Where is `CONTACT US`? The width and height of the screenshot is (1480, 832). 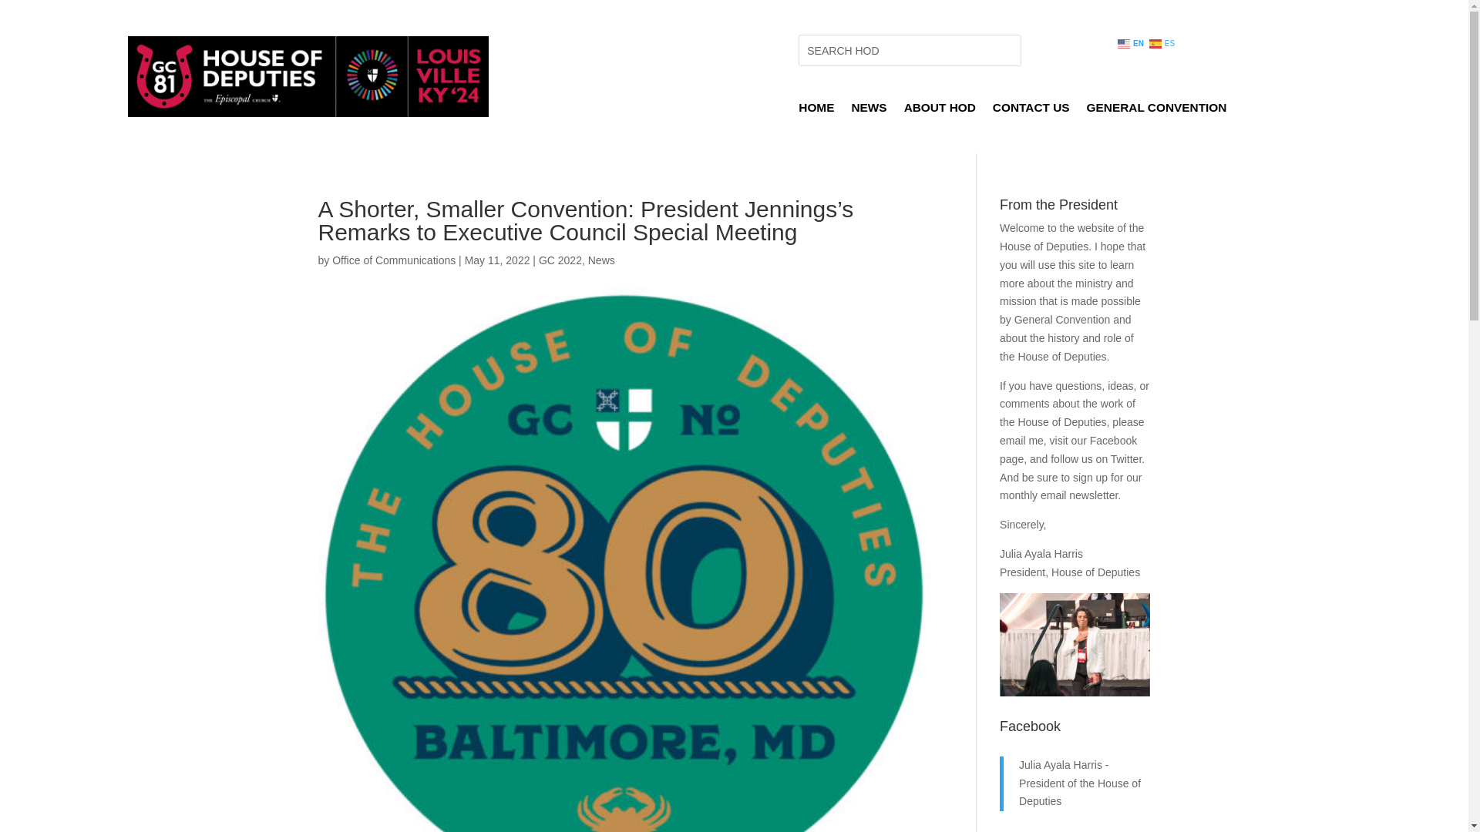 CONTACT US is located at coordinates (1031, 111).